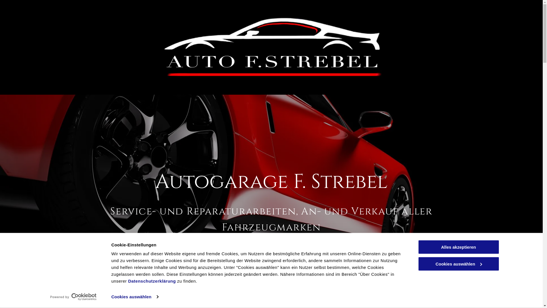 Image resolution: width=547 pixels, height=308 pixels. Describe the element at coordinates (458, 247) in the screenshot. I see `Alles akzeptieren` at that location.